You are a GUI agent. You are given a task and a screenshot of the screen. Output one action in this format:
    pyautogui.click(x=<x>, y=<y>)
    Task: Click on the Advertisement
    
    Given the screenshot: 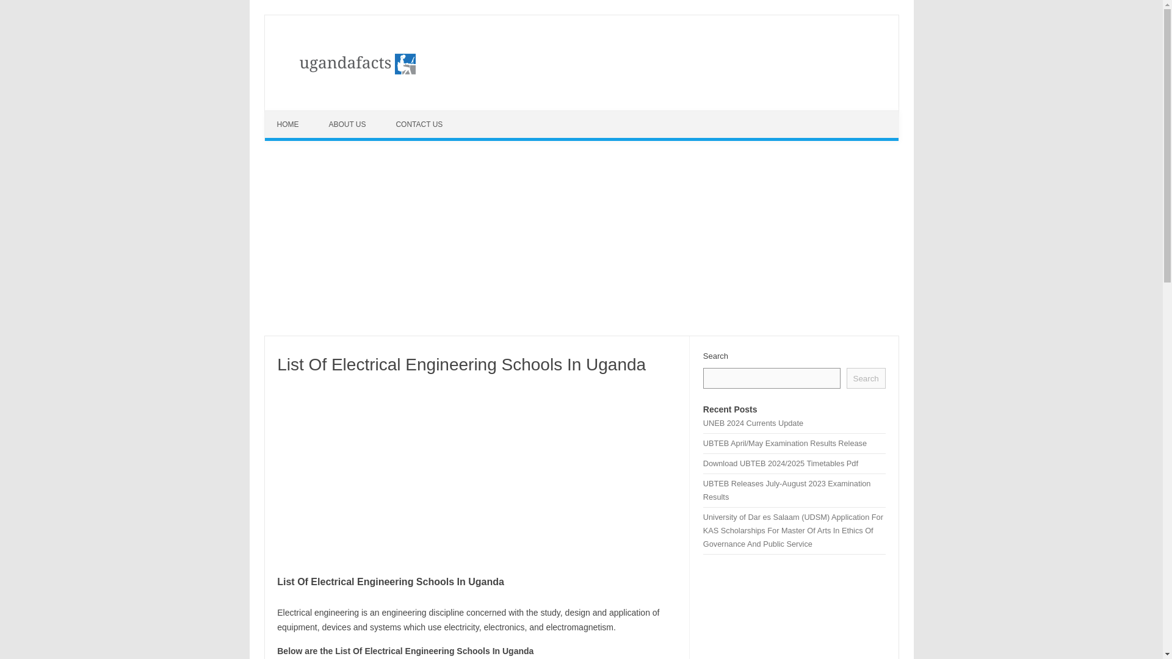 What is the action you would take?
    pyautogui.click(x=476, y=472)
    